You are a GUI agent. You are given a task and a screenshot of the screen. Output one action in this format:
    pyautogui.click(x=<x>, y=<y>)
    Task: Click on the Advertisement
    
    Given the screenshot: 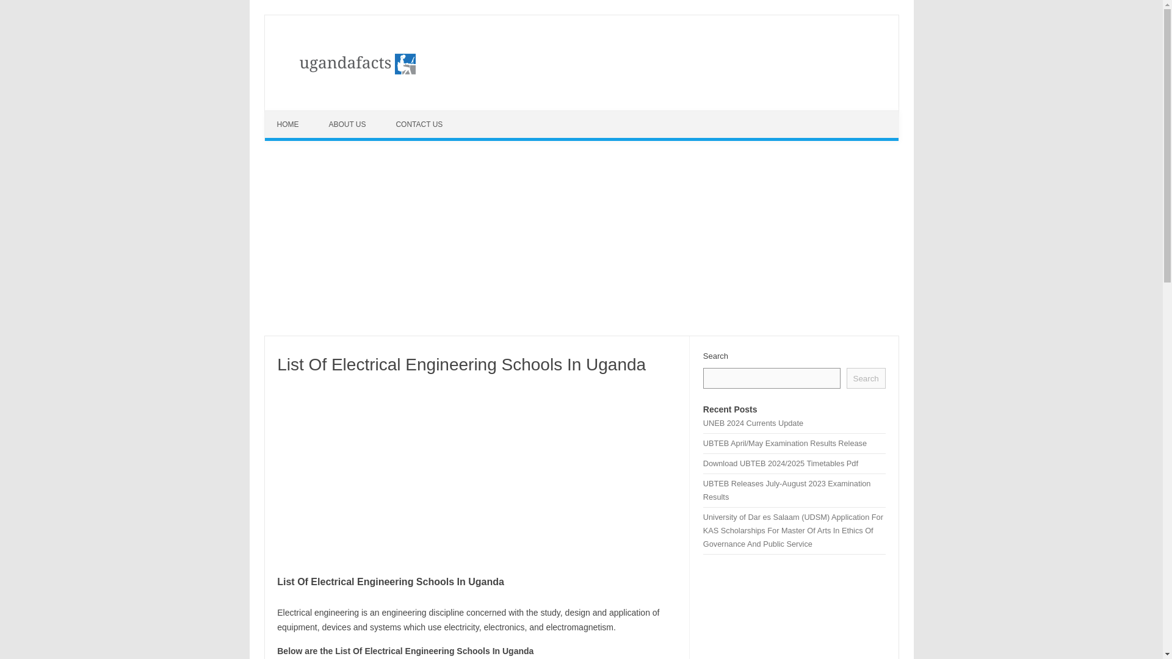 What is the action you would take?
    pyautogui.click(x=476, y=472)
    